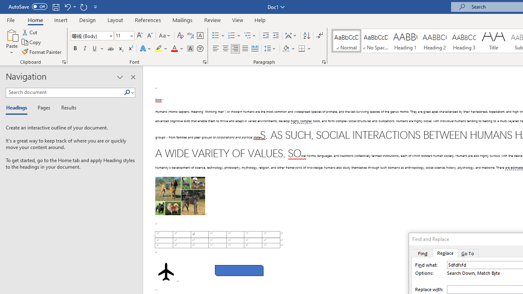  What do you see at coordinates (69, 7) in the screenshot?
I see `Undo Paragraph Alignment` at bounding box center [69, 7].